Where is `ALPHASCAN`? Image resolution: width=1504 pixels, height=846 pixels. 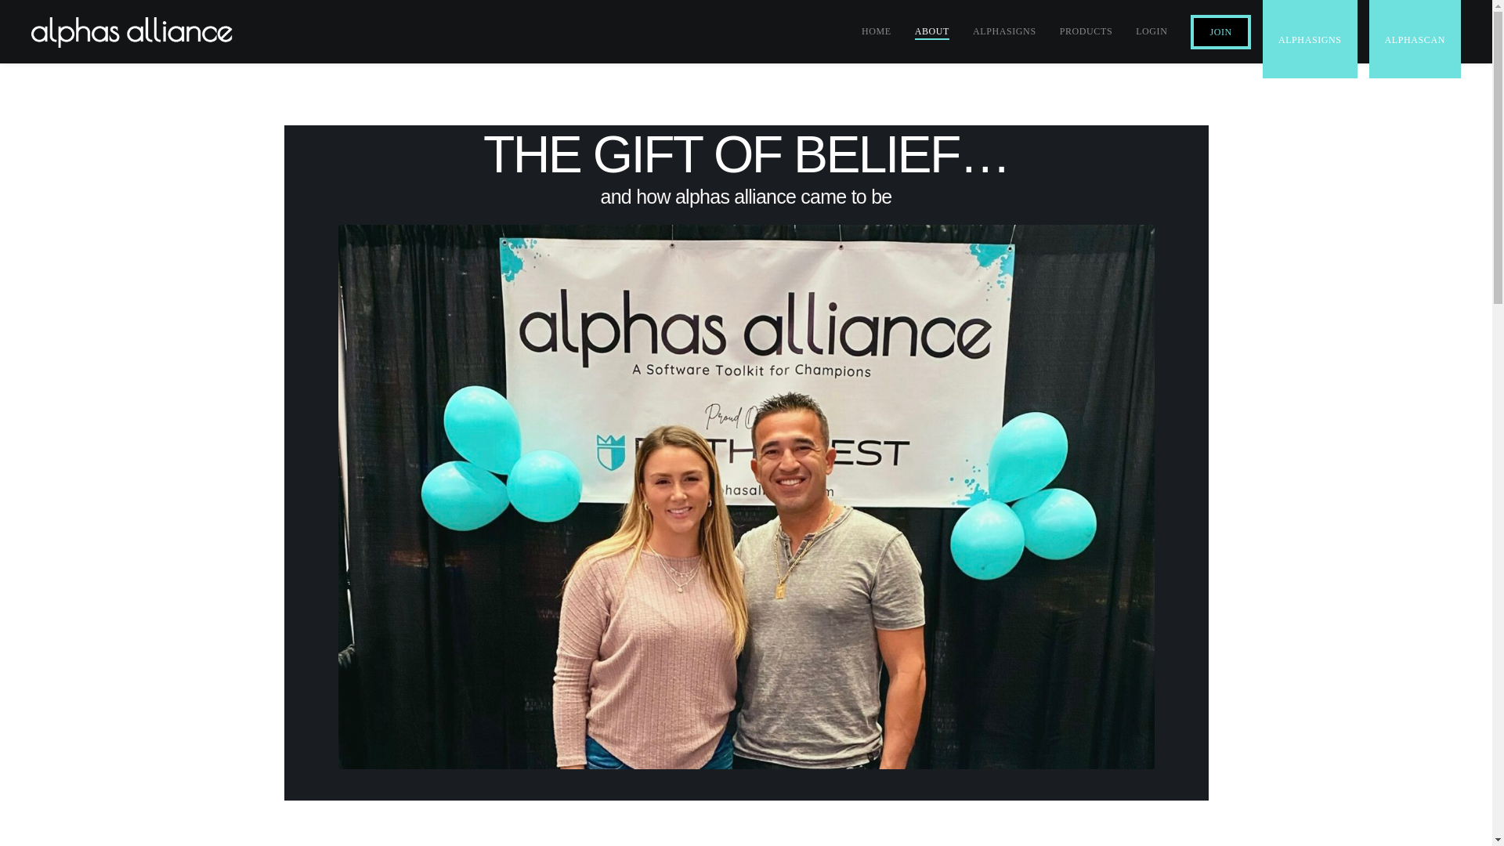 ALPHASCAN is located at coordinates (1415, 39).